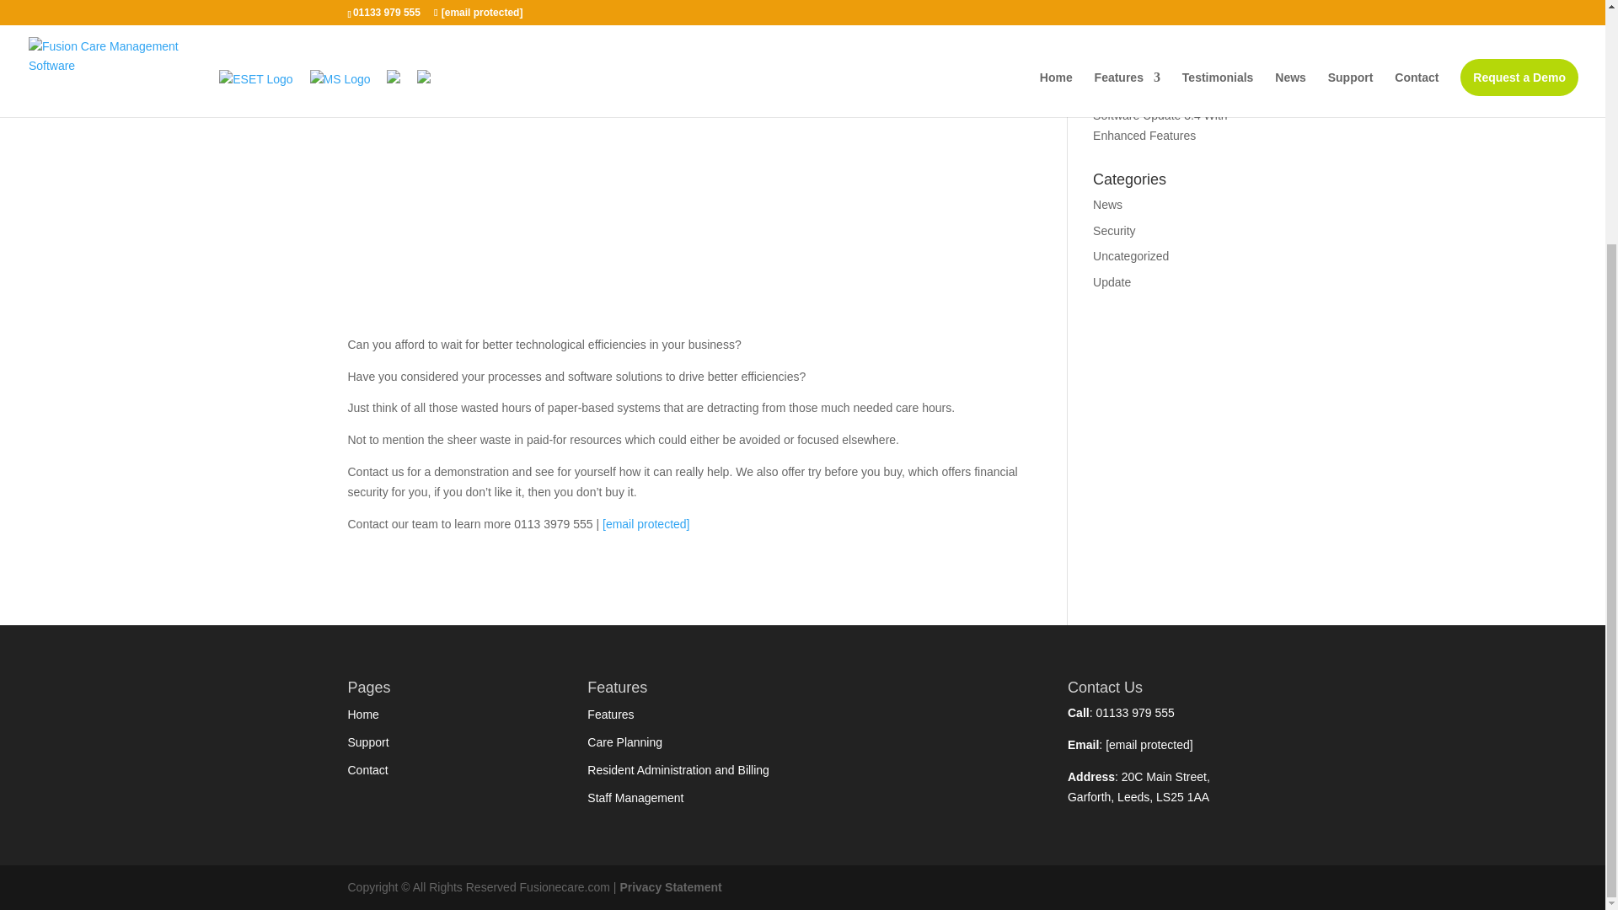 This screenshot has width=1618, height=910. What do you see at coordinates (367, 741) in the screenshot?
I see `Support` at bounding box center [367, 741].